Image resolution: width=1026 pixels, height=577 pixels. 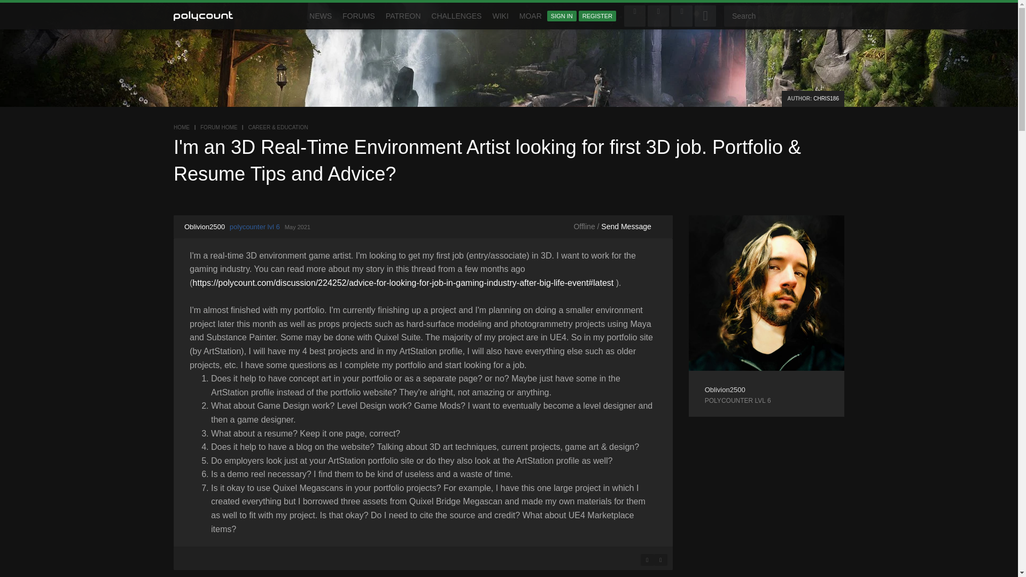 I want to click on polycounter lvl 6, so click(x=766, y=401).